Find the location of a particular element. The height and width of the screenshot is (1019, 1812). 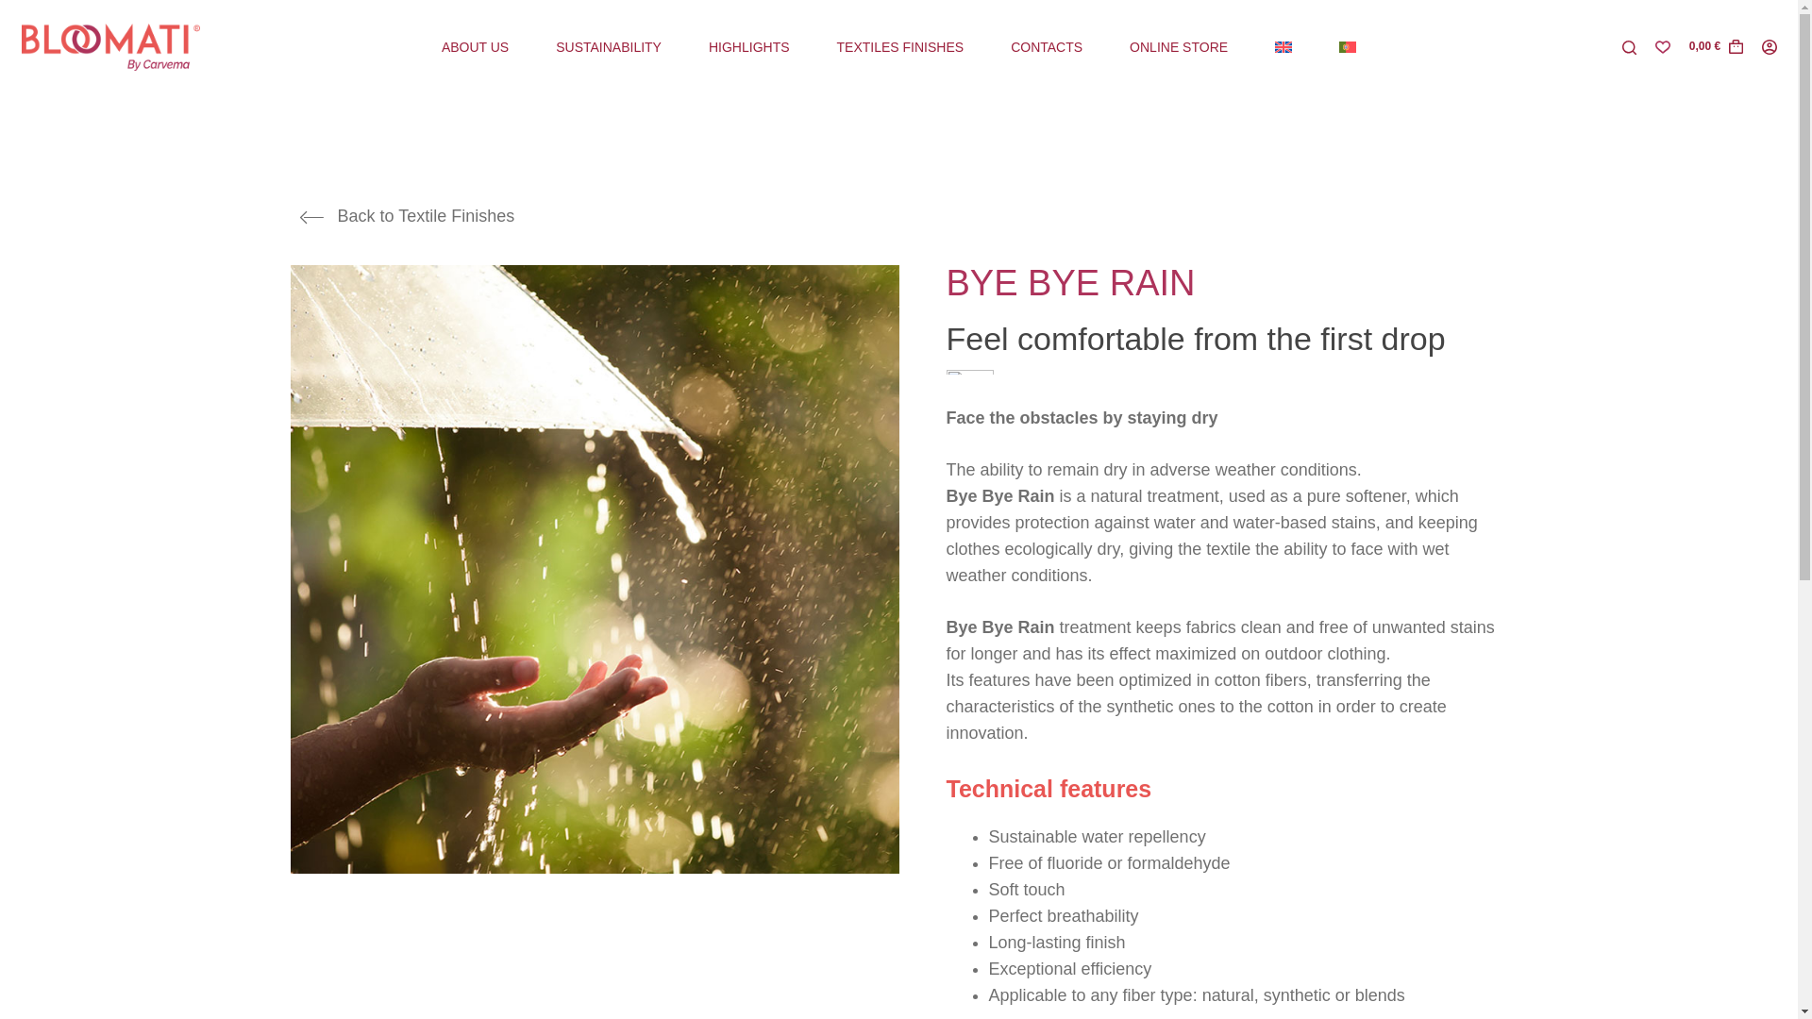

ONLINE STORE is located at coordinates (1178, 47).